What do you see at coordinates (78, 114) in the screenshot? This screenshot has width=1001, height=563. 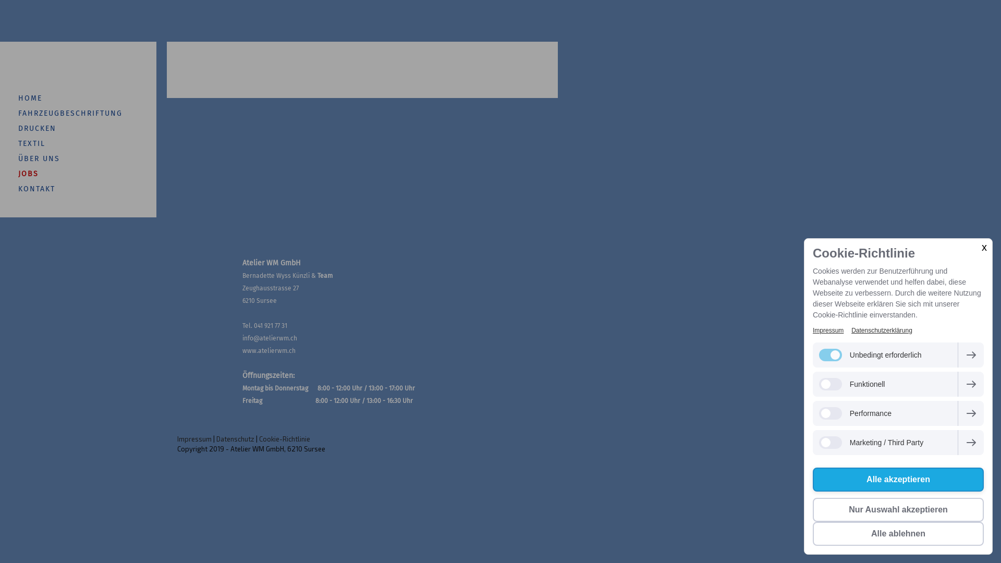 I see `FAHRZEUGBESCHRIFTUNG` at bounding box center [78, 114].